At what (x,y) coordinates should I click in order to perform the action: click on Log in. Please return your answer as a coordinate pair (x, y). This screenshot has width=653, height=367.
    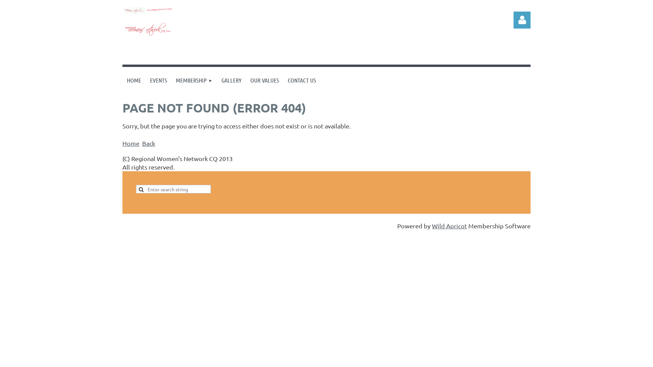
    Looking at the image, I should click on (522, 20).